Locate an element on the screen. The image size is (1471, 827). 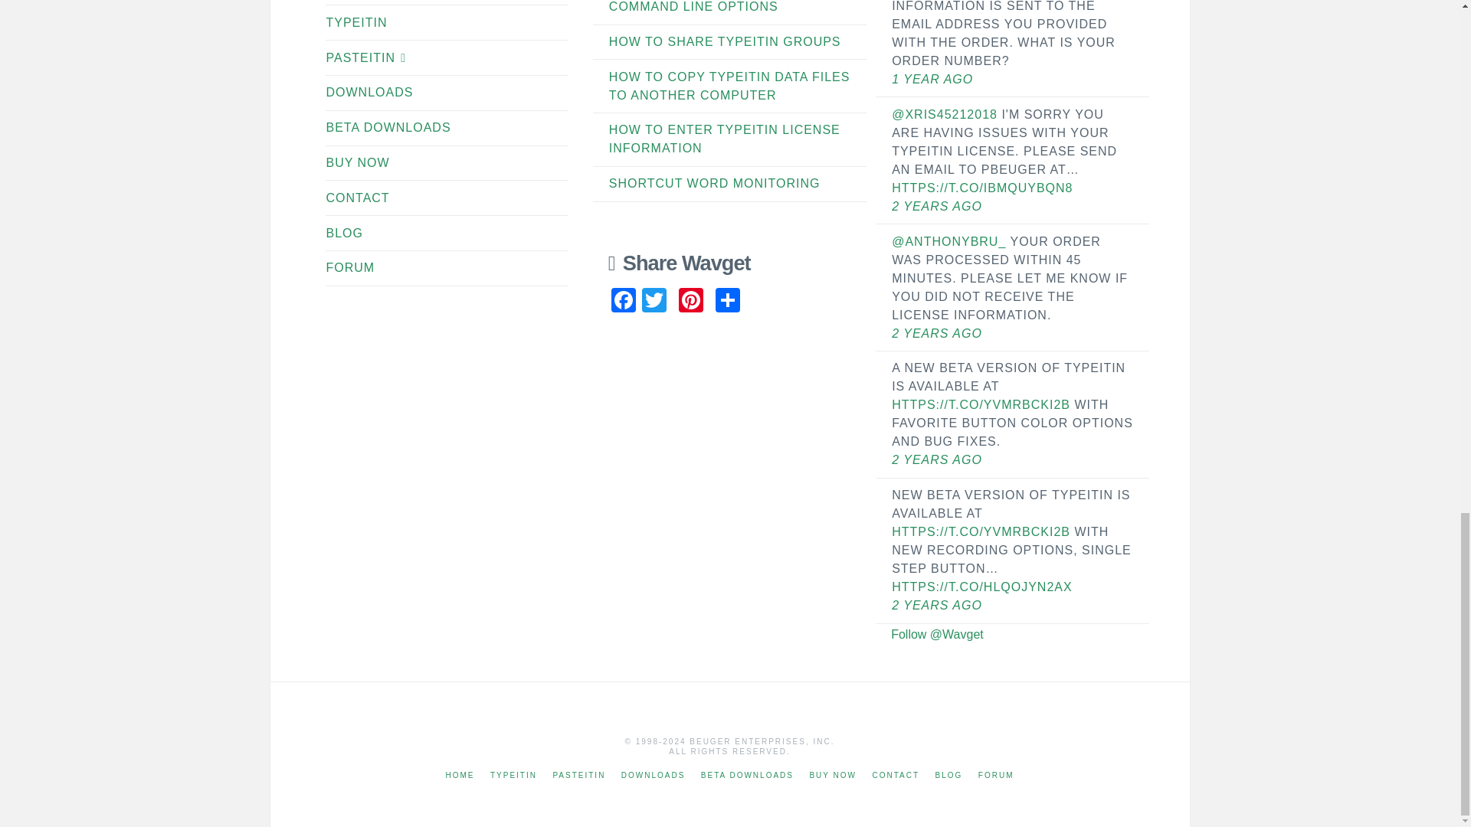
Facebook is located at coordinates (624, 302).